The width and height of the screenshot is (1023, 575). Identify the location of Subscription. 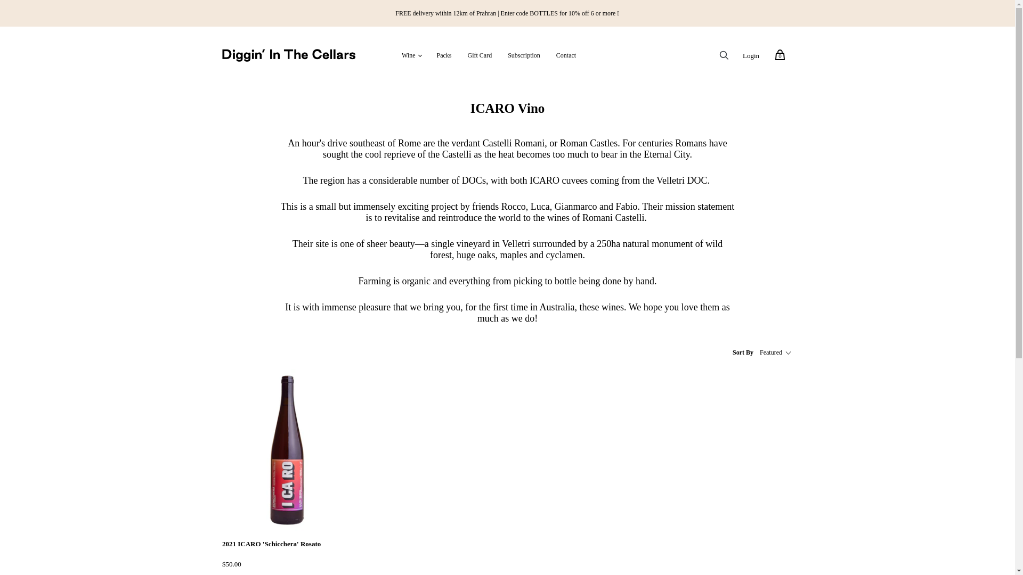
(524, 56).